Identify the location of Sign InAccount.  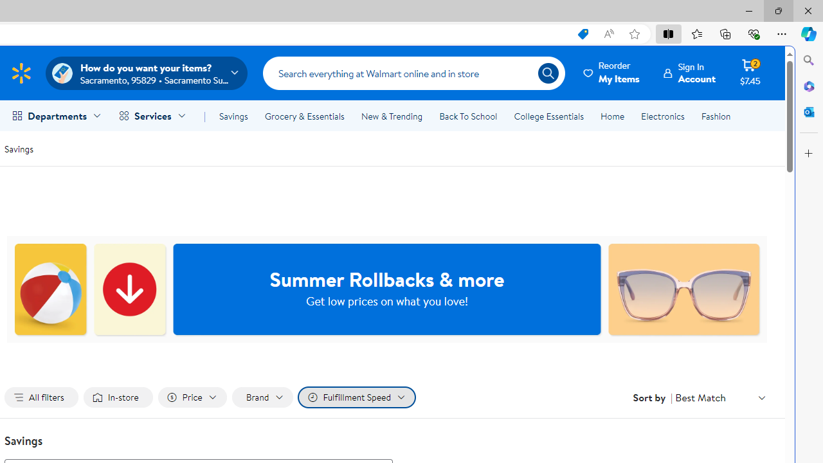
(689, 73).